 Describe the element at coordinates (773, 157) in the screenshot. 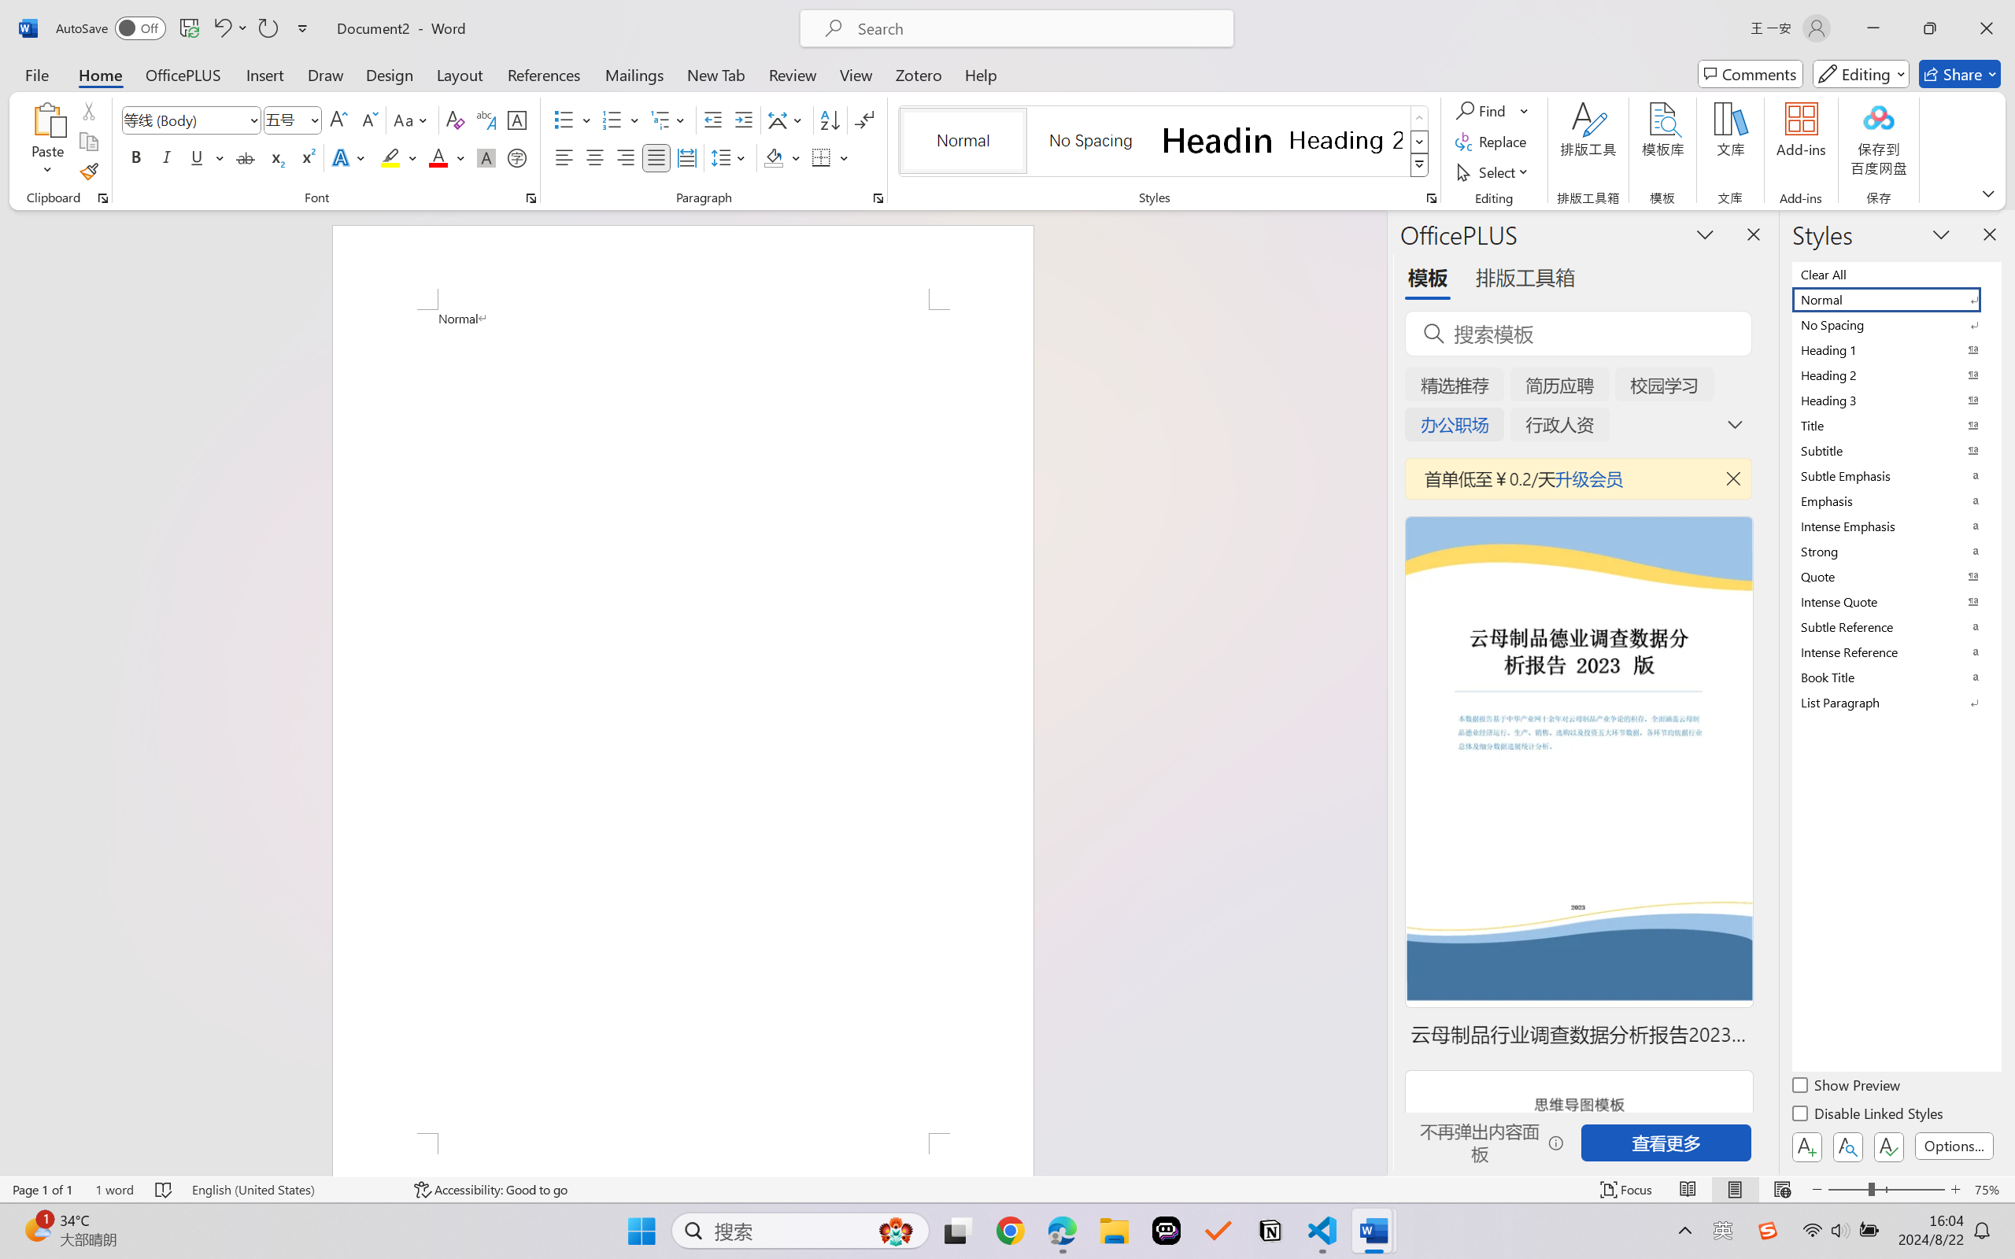

I see `Shading RGB(0, 0, 0)` at that location.